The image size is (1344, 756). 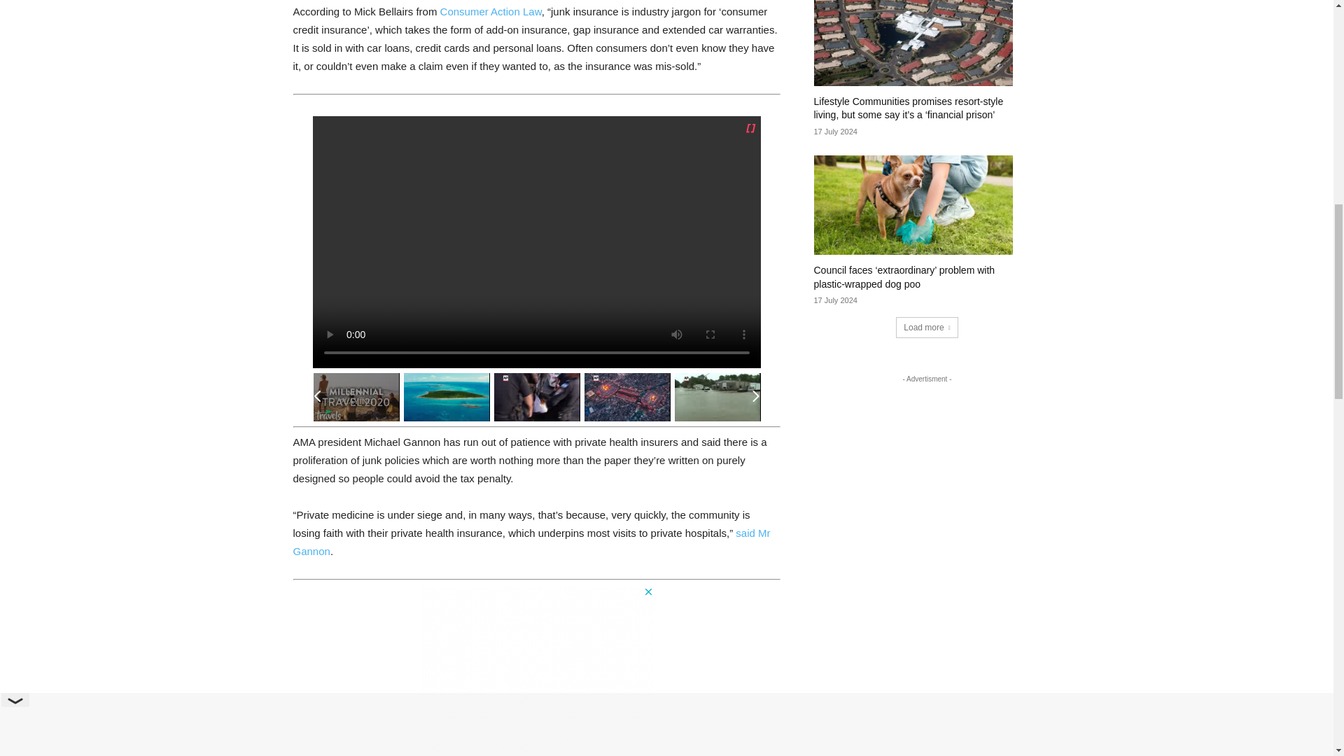 I want to click on 3rd party ad content, so click(x=535, y=671).